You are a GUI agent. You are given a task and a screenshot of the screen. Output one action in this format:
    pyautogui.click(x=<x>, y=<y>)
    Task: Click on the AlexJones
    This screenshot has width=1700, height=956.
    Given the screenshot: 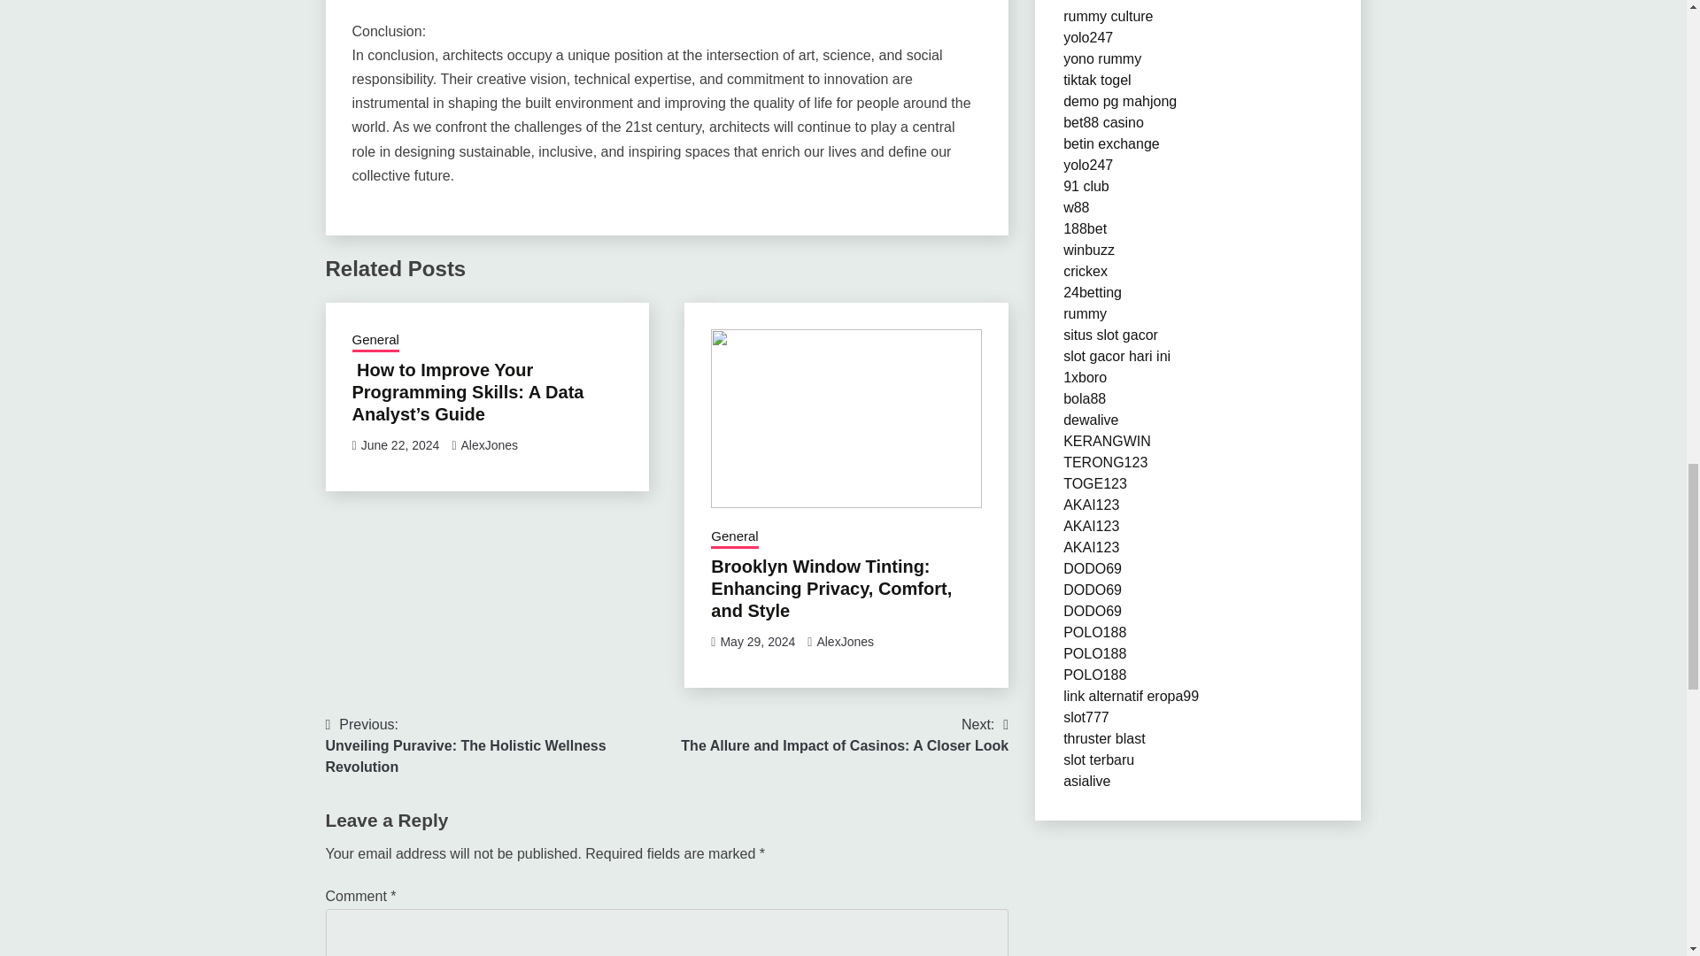 What is the action you would take?
    pyautogui.click(x=845, y=642)
    